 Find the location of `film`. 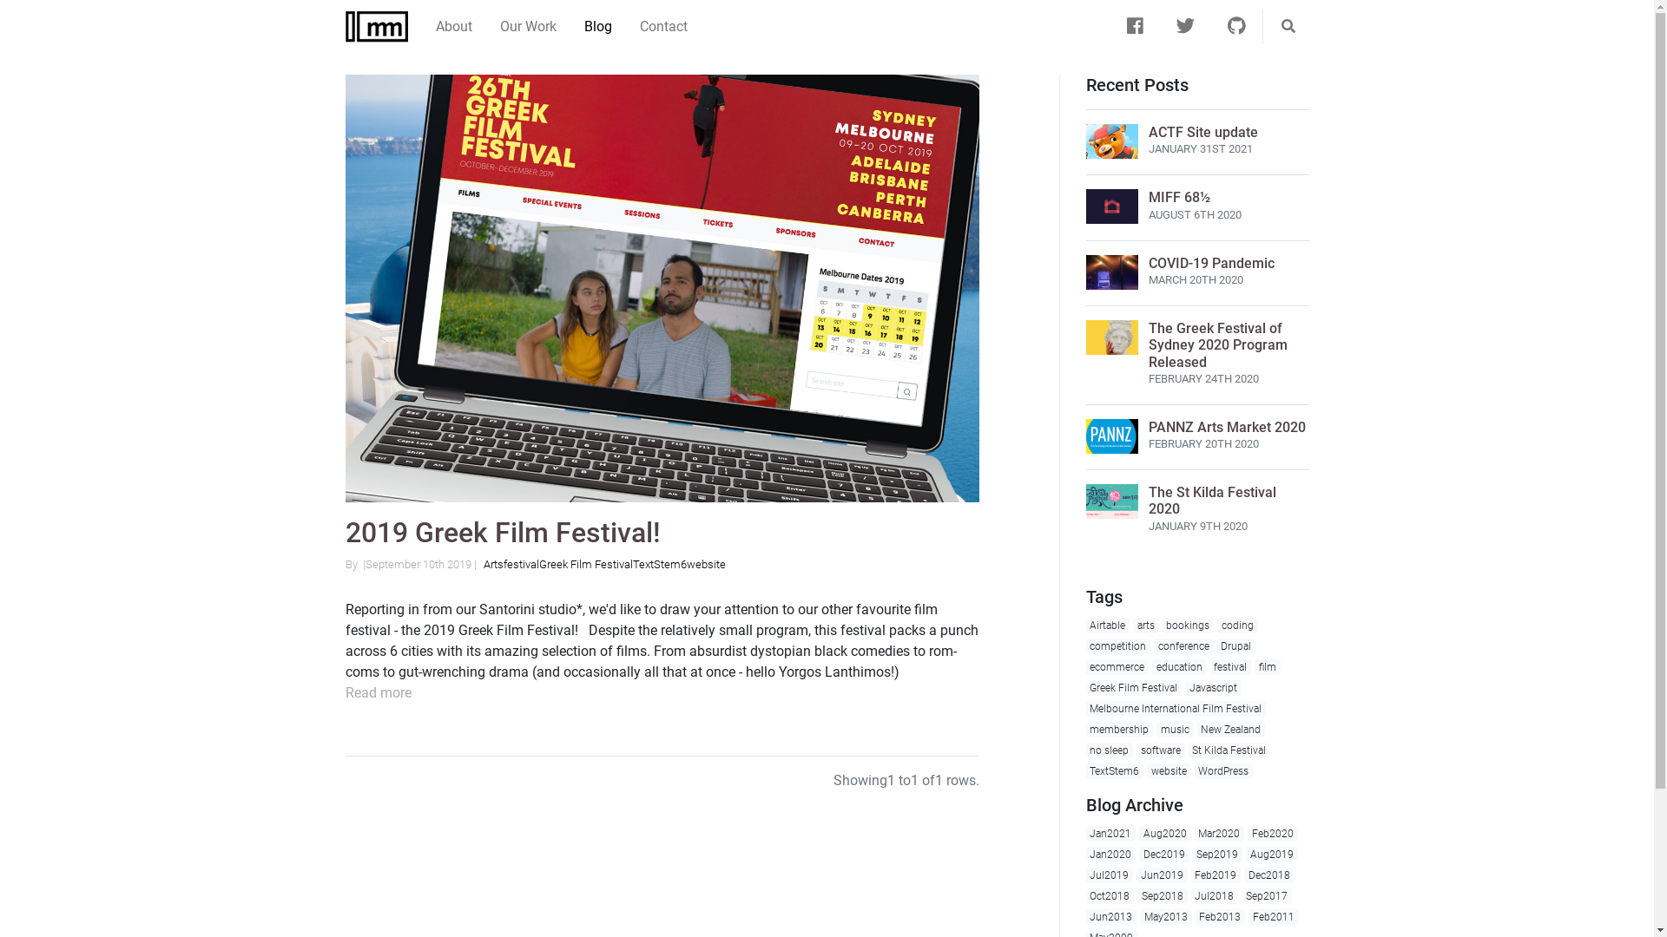

film is located at coordinates (1268, 667).